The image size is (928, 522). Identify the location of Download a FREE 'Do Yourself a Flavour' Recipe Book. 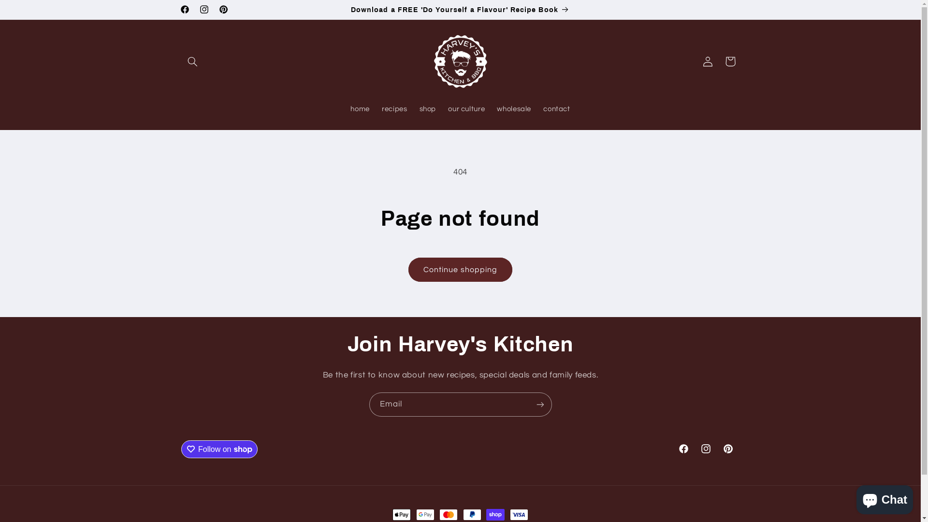
(460, 10).